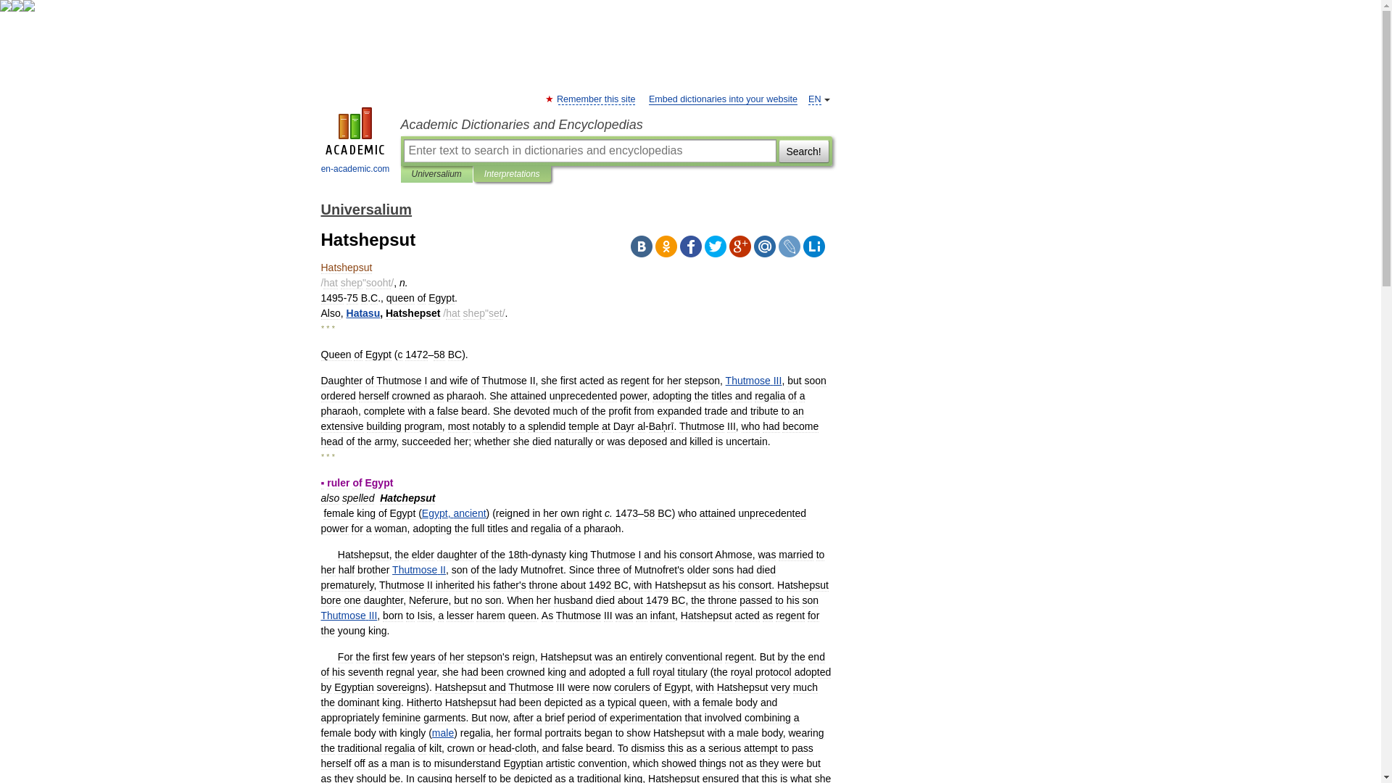 The width and height of the screenshot is (1392, 783). What do you see at coordinates (436, 174) in the screenshot?
I see `Universalium` at bounding box center [436, 174].